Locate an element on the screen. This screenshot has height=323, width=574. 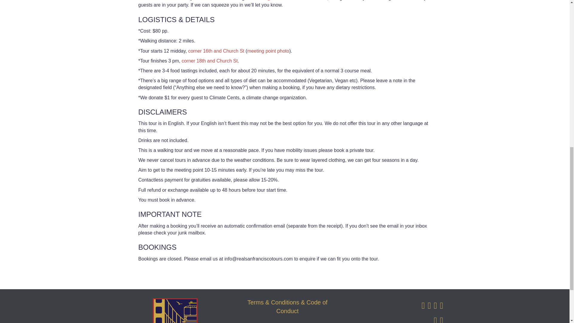
corner 16th and Church St is located at coordinates (216, 51).